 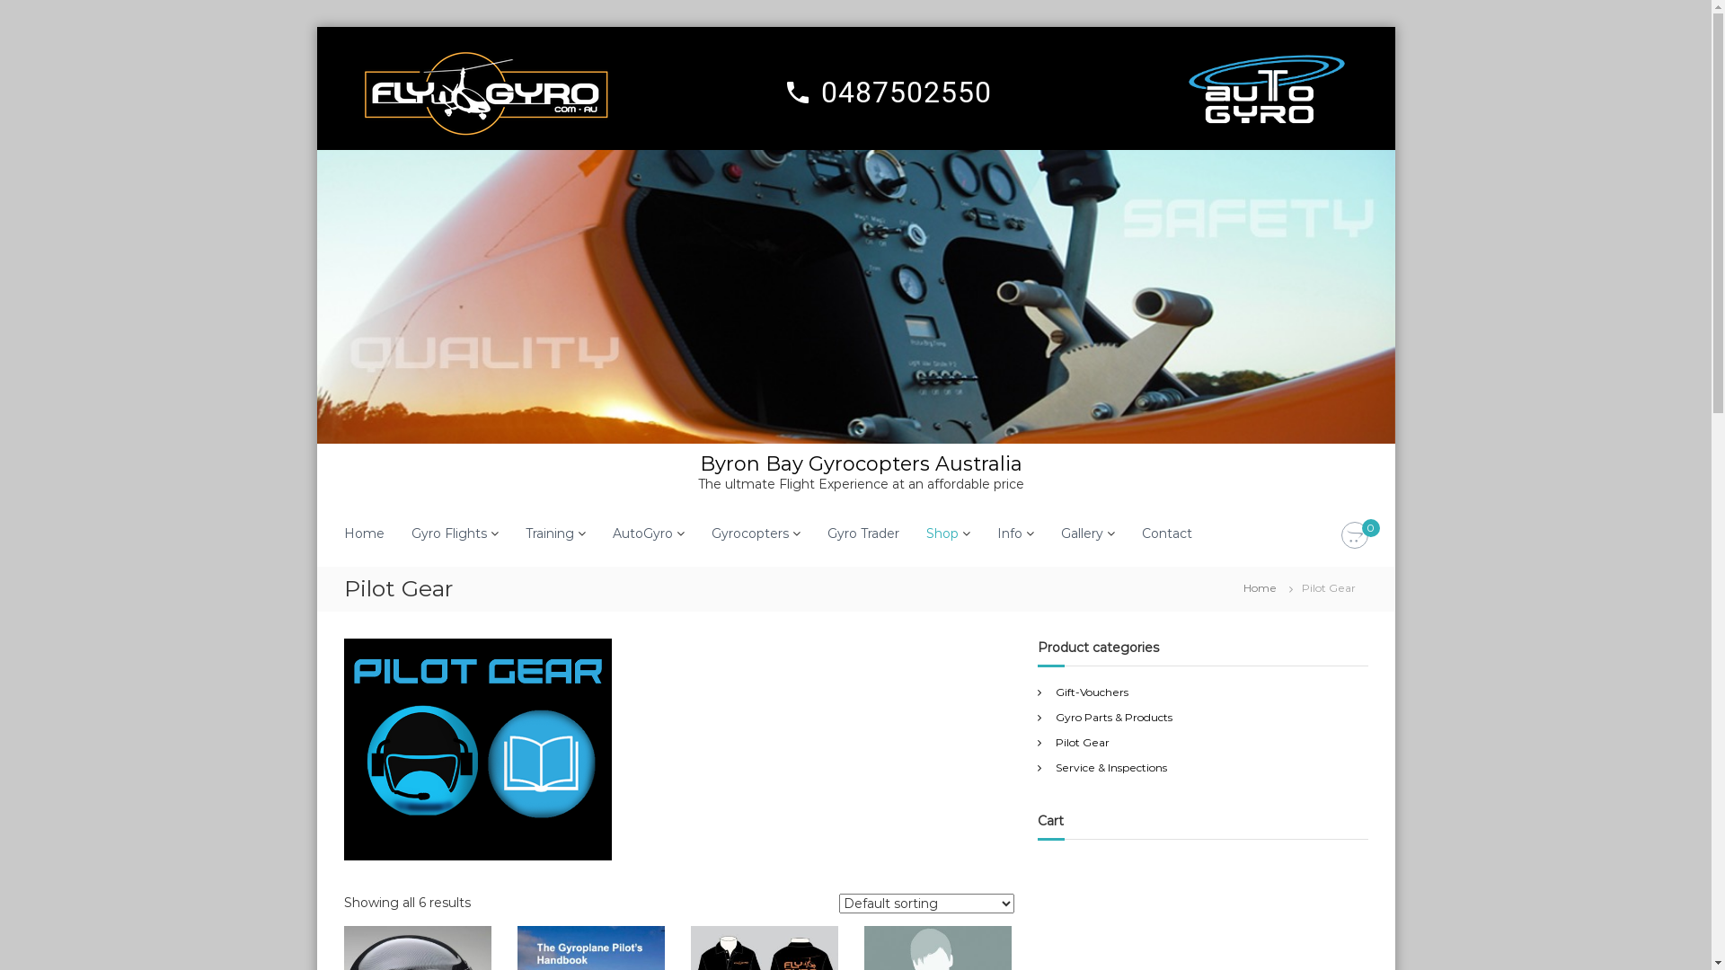 What do you see at coordinates (887, 93) in the screenshot?
I see `local_phone 0487502550` at bounding box center [887, 93].